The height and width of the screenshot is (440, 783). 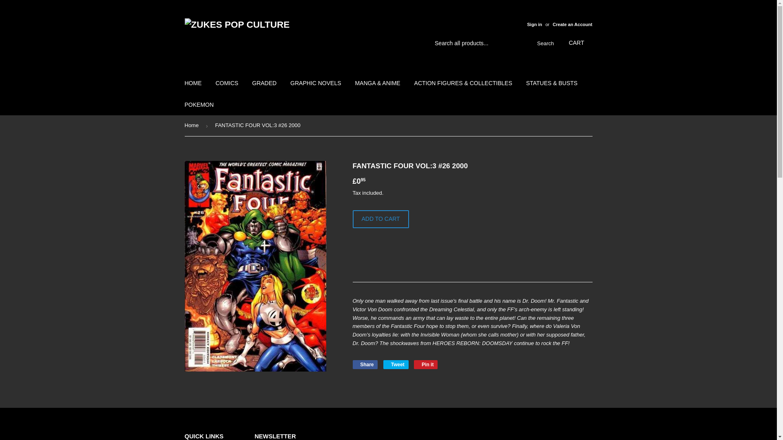 I want to click on Sign in, so click(x=534, y=24).